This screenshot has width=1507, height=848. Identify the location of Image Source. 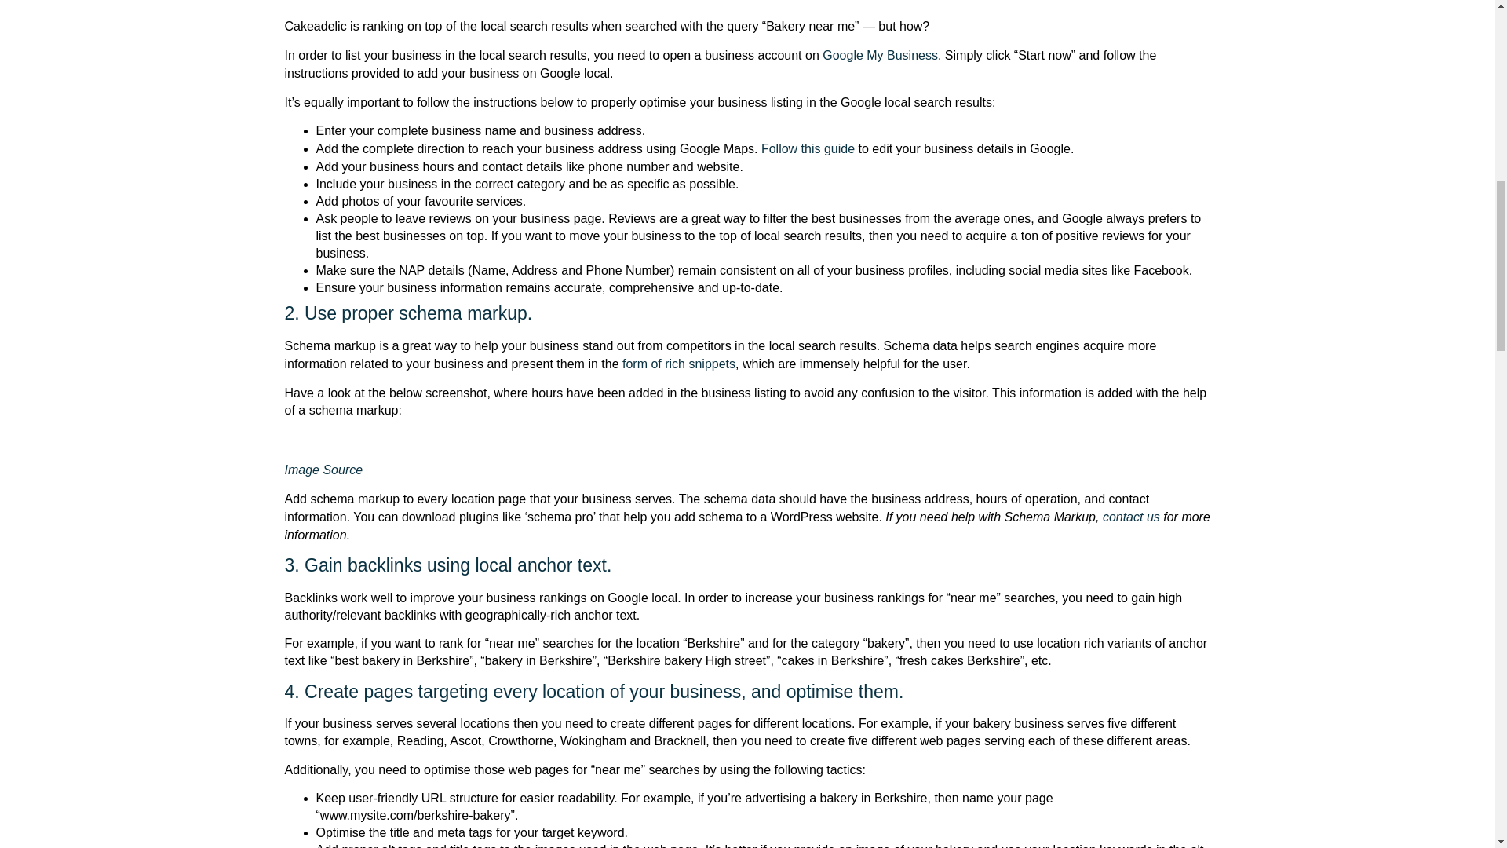
(323, 470).